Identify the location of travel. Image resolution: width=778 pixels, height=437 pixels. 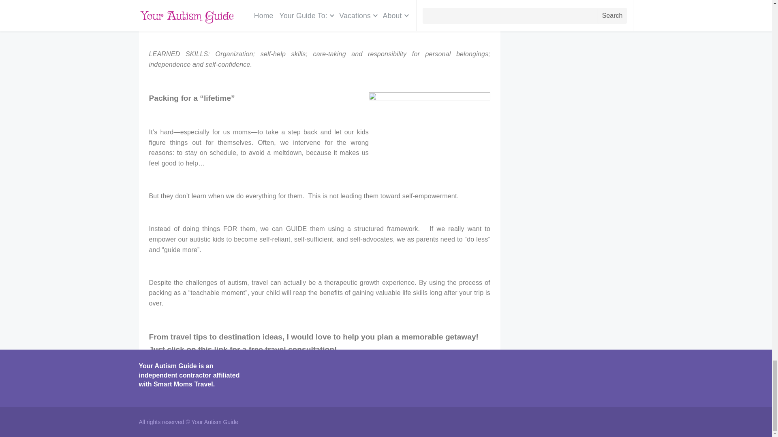
(188, 416).